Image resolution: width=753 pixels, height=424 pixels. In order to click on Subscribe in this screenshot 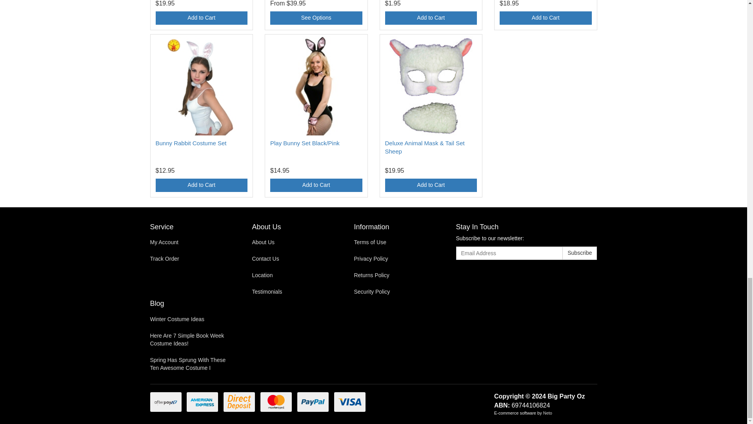, I will do `click(580, 253)`.